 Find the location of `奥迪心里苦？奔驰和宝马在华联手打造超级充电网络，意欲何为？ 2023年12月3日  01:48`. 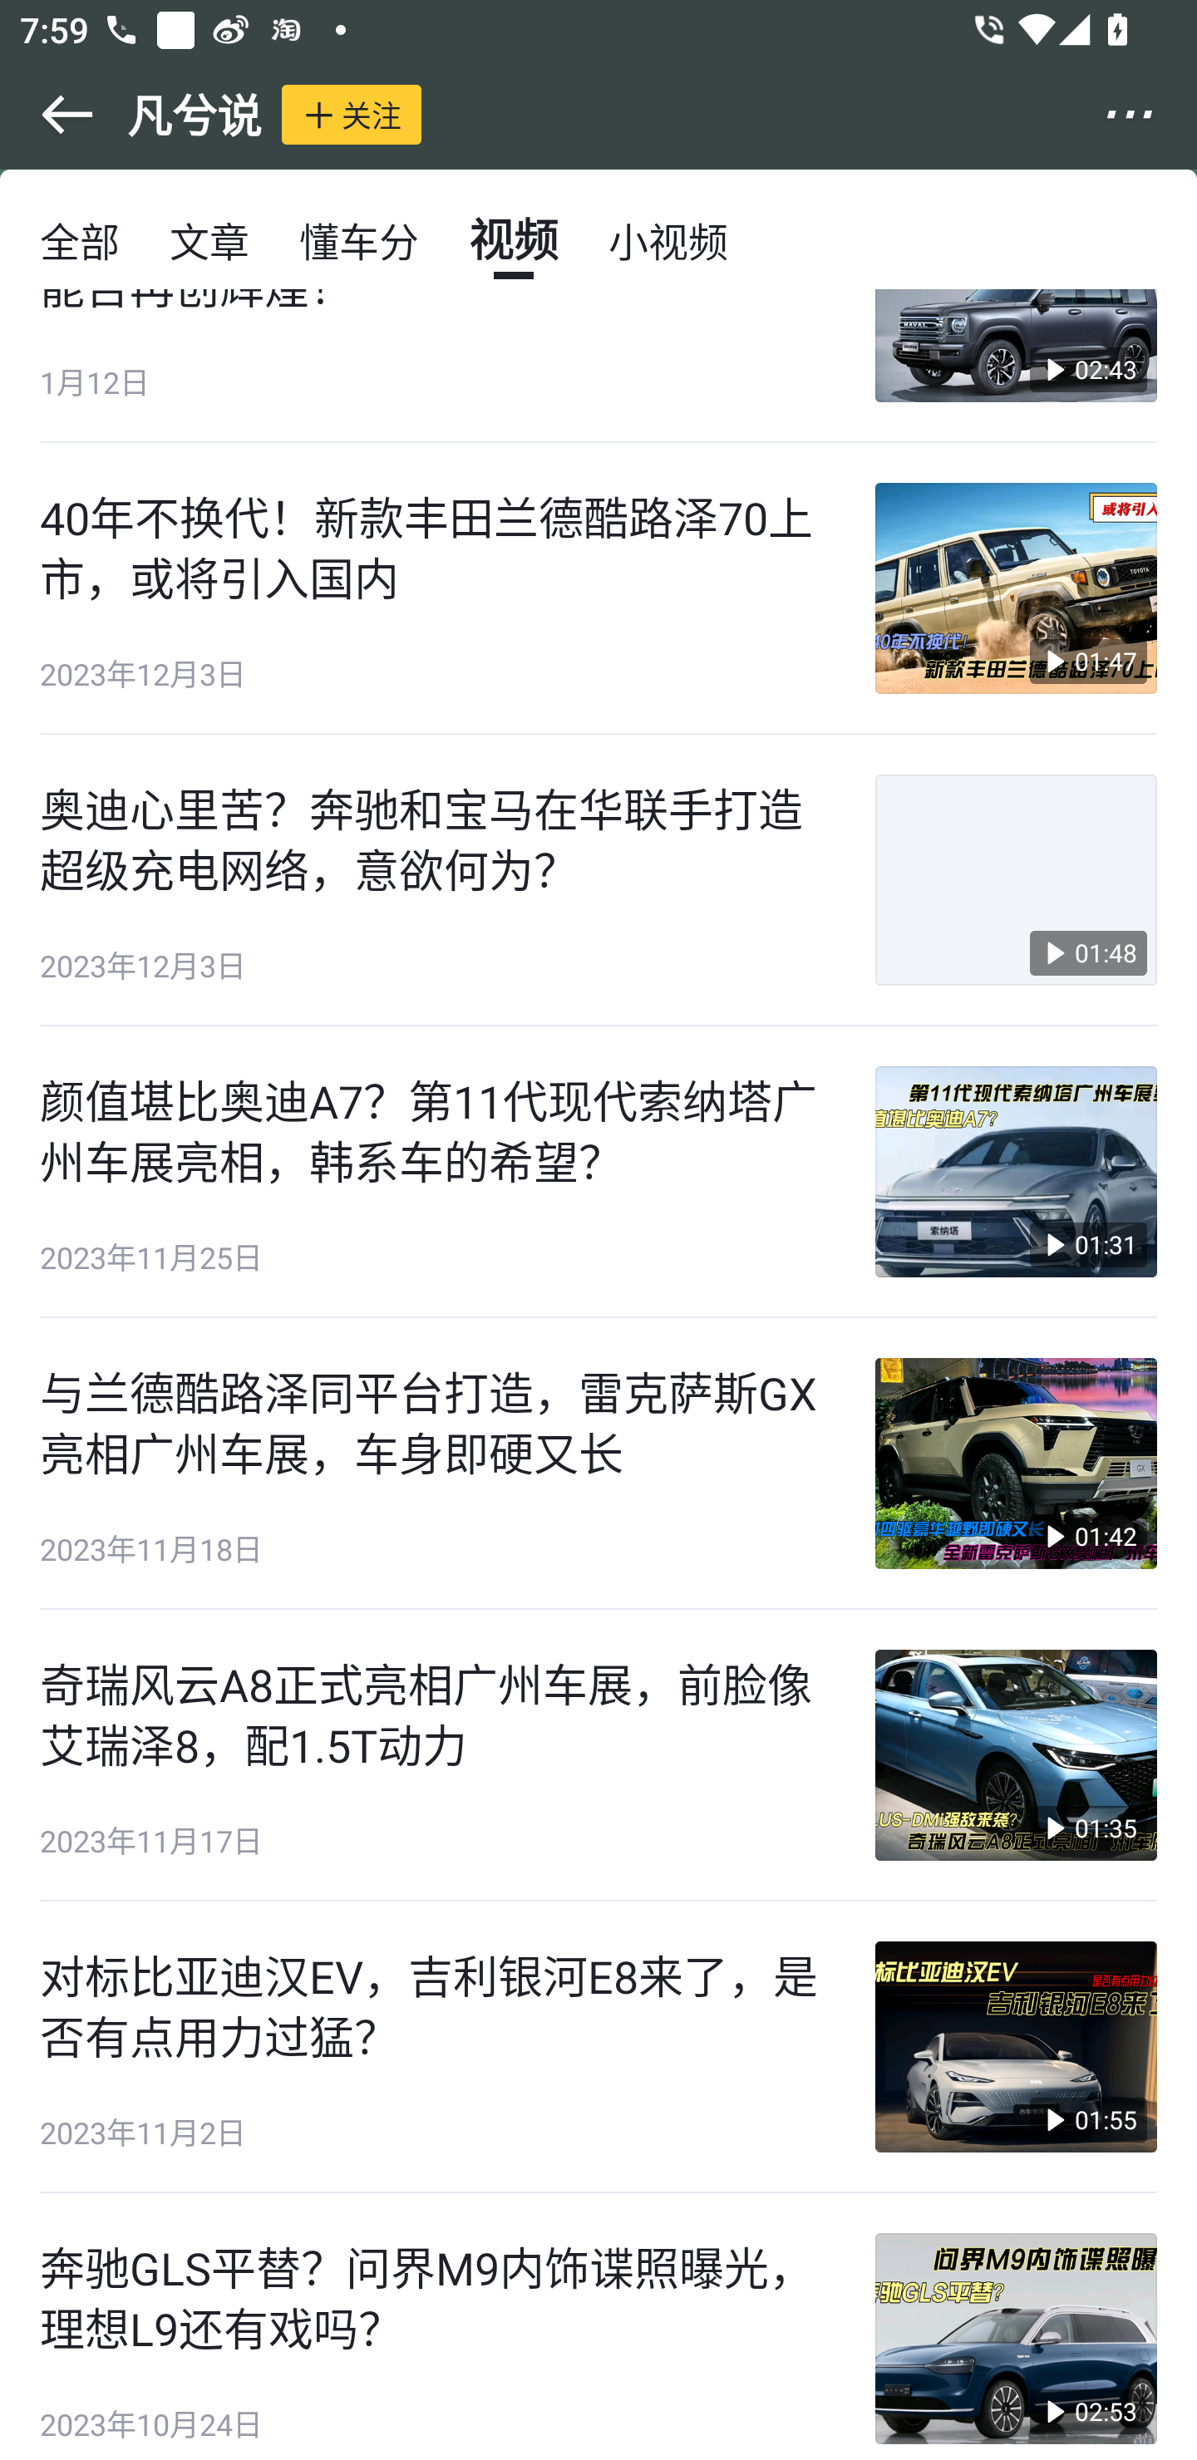

奥迪心里苦？奔驰和宝马在华联手打造超级充电网络，意欲何为？ 2023年12月3日  01:48 is located at coordinates (598, 881).